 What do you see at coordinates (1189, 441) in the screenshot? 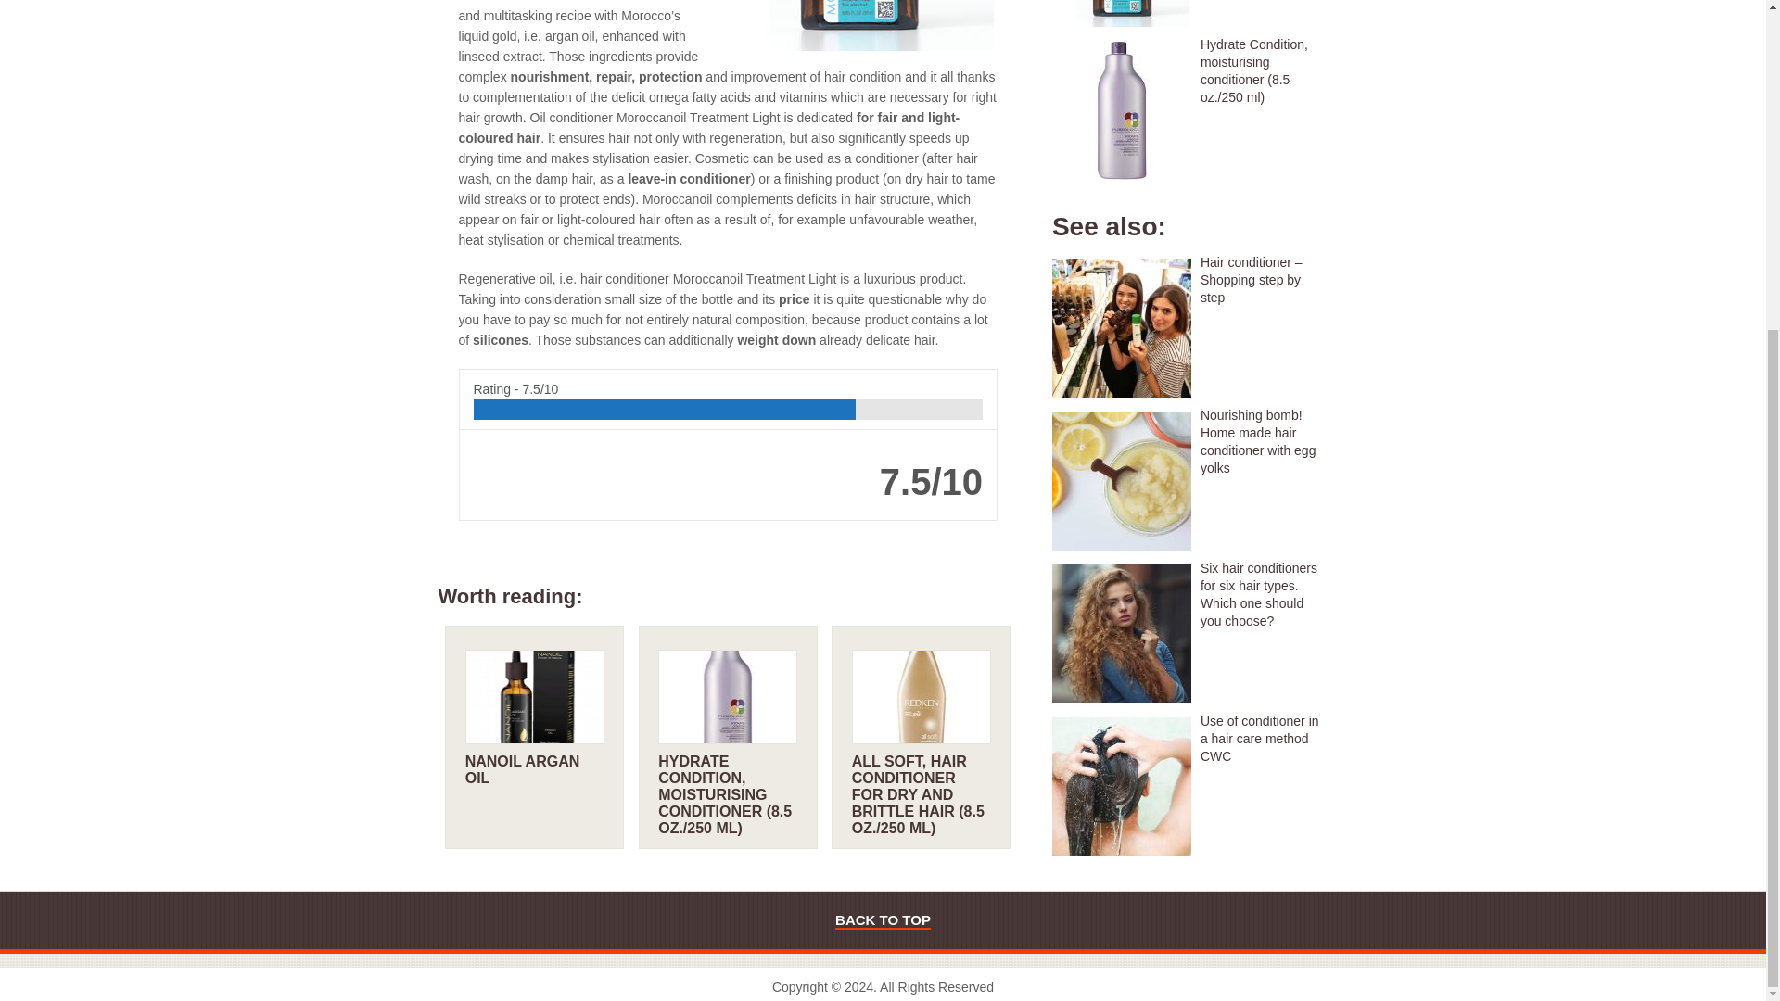
I see `Nourishing bomb! Home made hair conditioner with egg yolks` at bounding box center [1189, 441].